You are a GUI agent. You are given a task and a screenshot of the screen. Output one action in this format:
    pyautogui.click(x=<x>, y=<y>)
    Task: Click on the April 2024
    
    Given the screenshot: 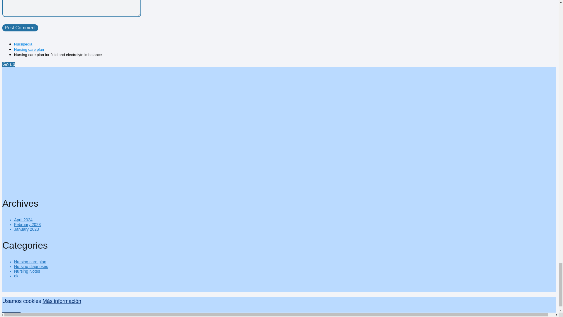 What is the action you would take?
    pyautogui.click(x=23, y=220)
    